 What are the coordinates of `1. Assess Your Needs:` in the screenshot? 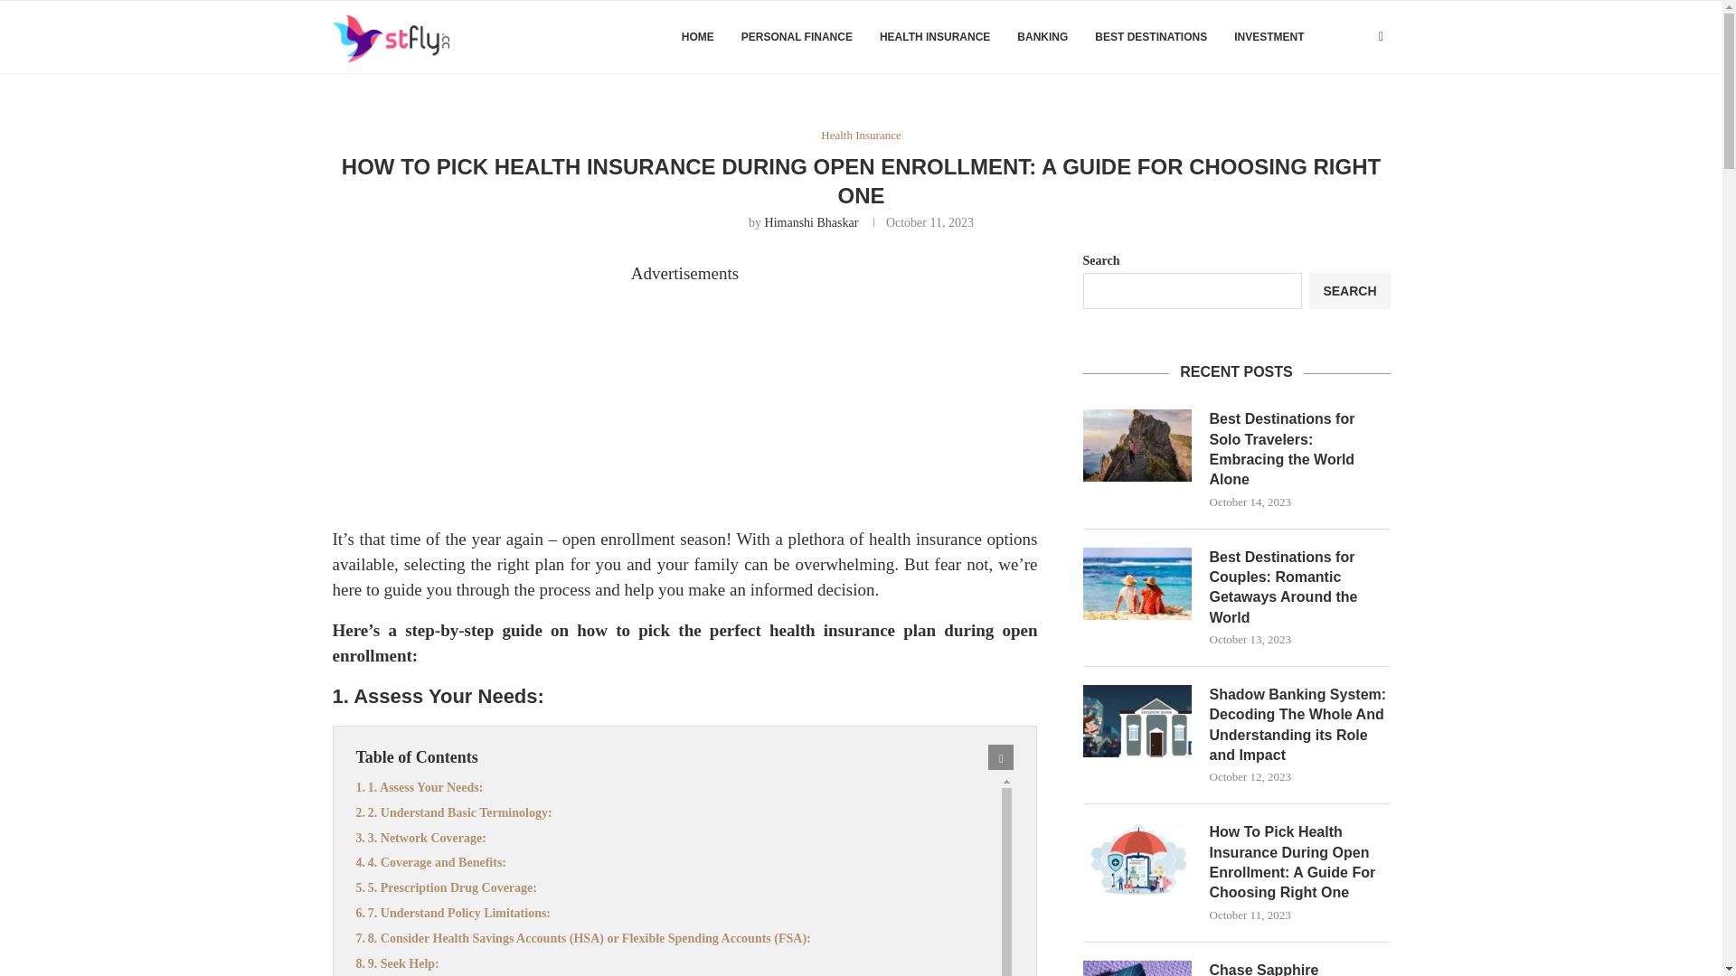 It's located at (678, 787).